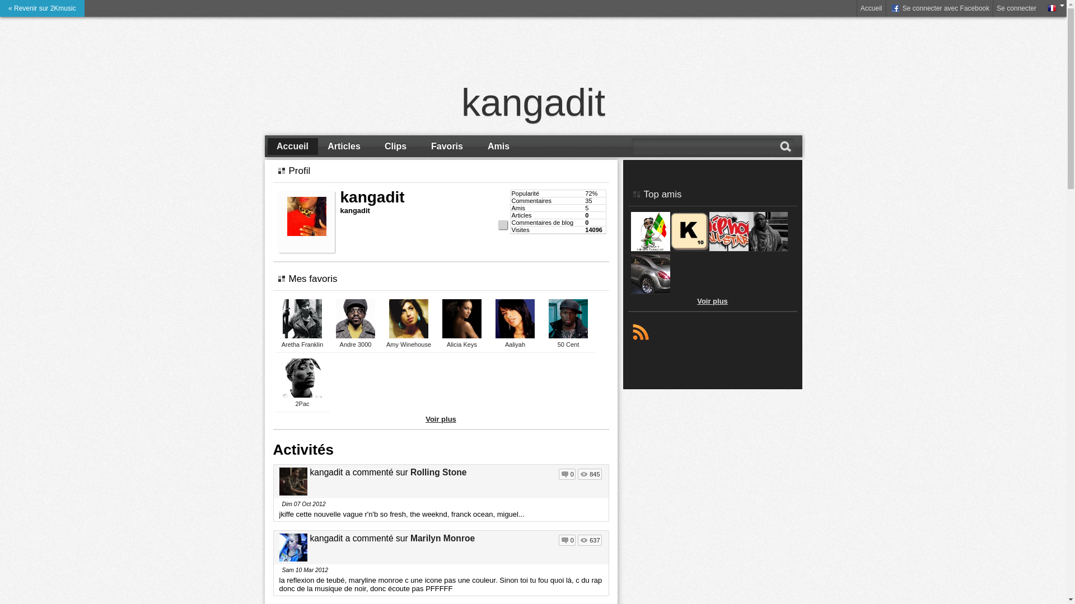 This screenshot has height=604, width=1075. What do you see at coordinates (409, 345) in the screenshot?
I see `Amy Winehouse` at bounding box center [409, 345].